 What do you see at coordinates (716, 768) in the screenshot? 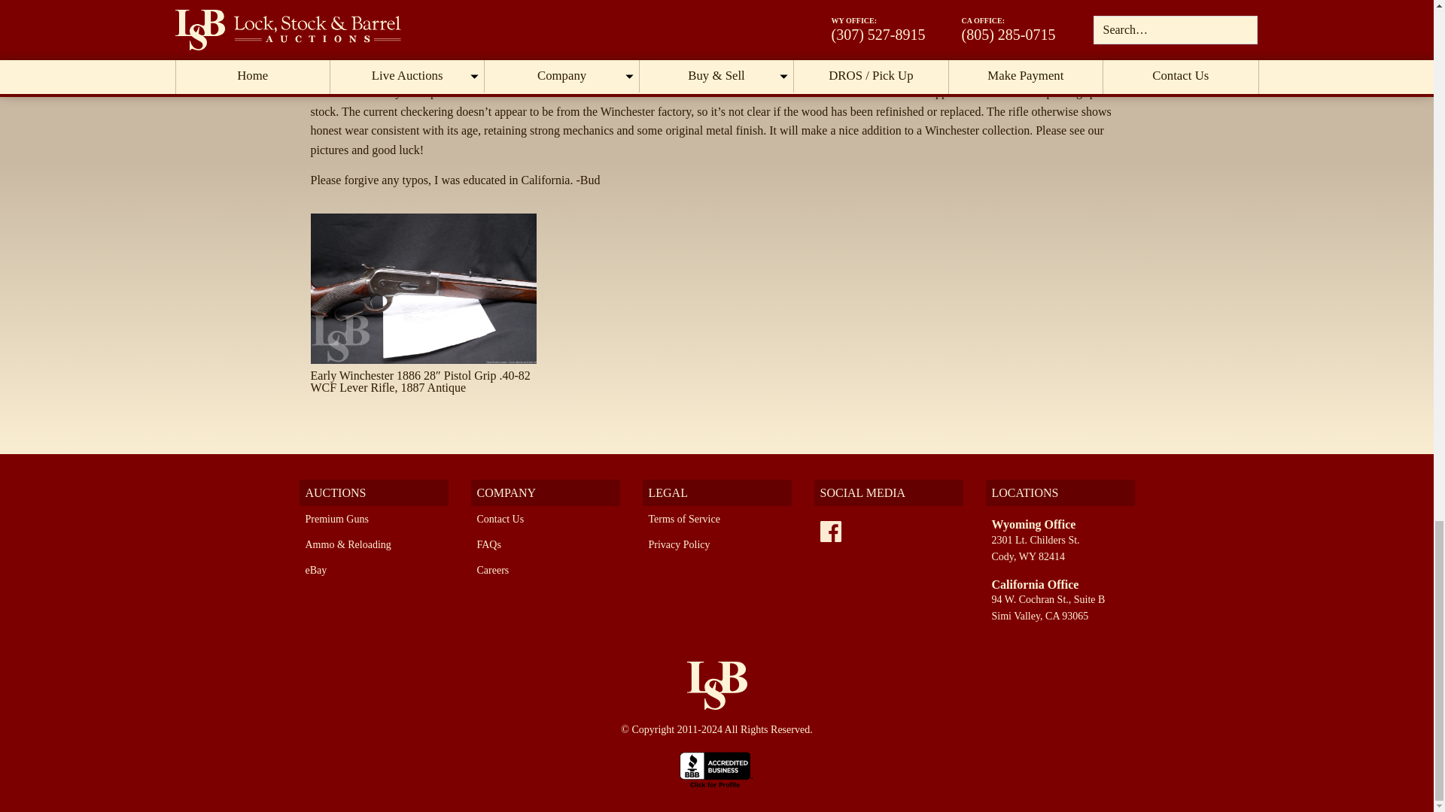
I see `Business Review of Lock, Stock and Barrel Investments` at bounding box center [716, 768].